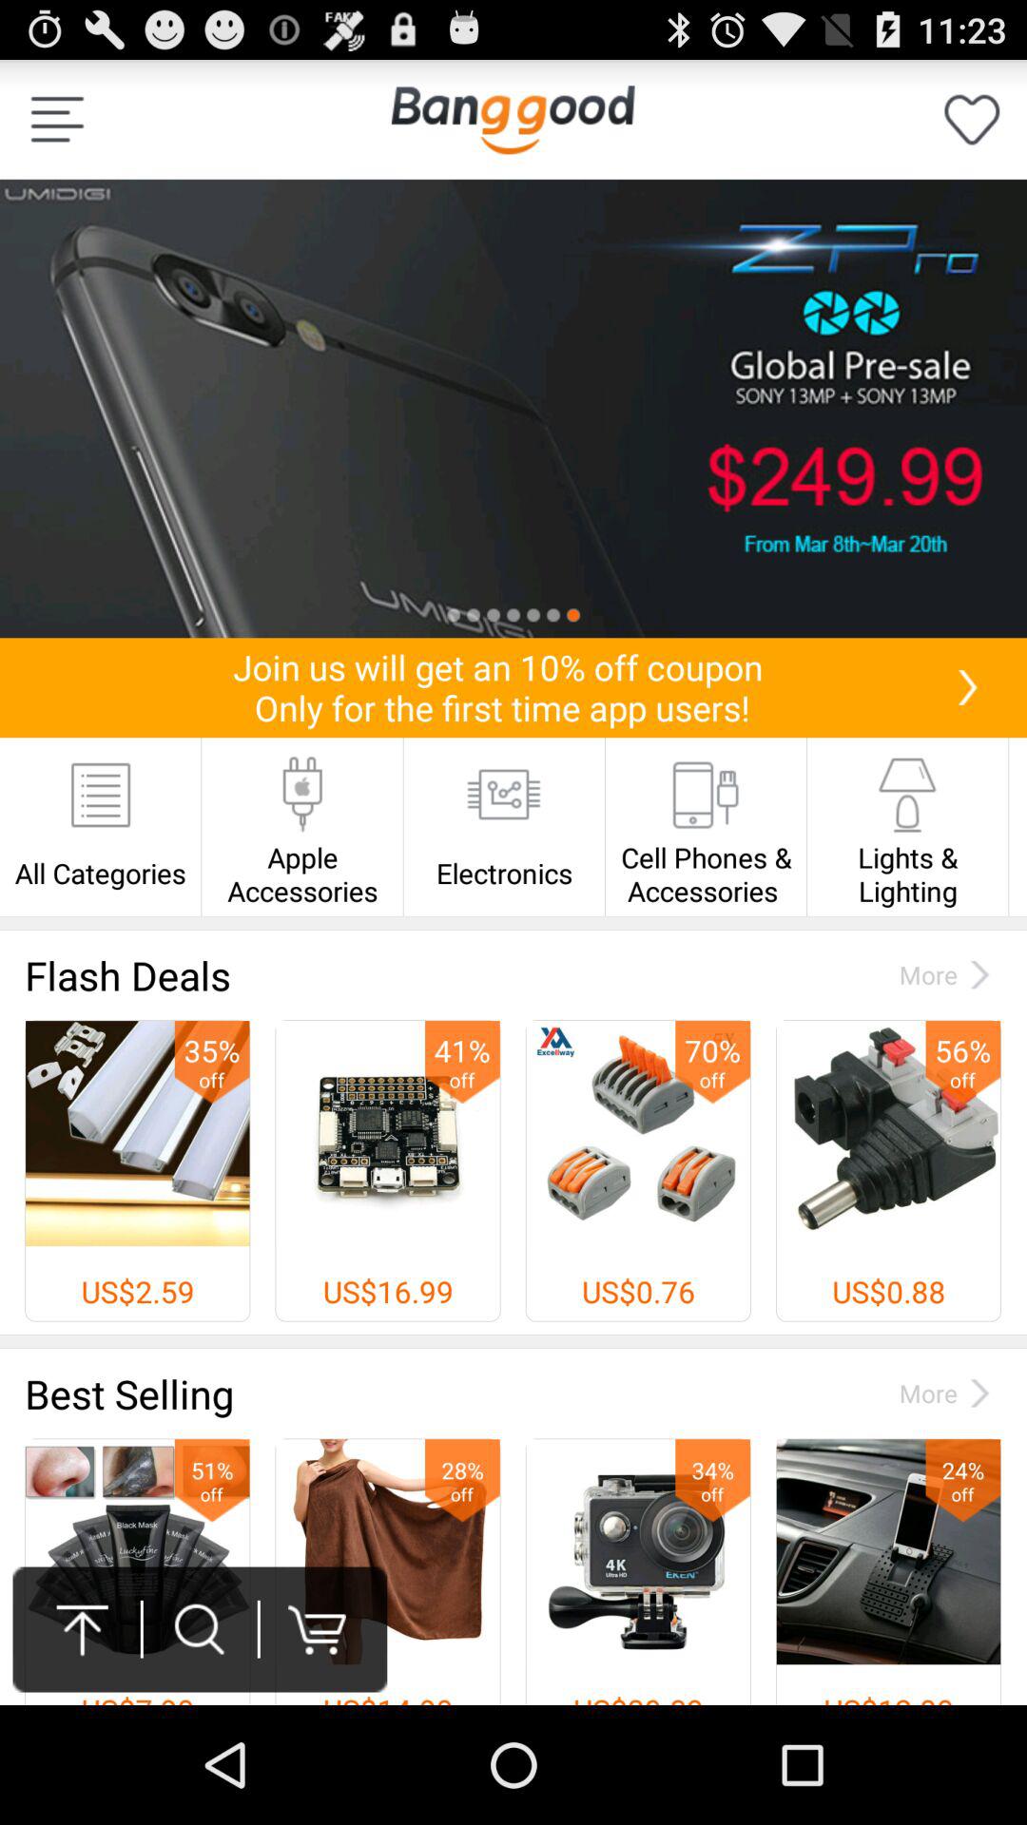 This screenshot has width=1027, height=1825. I want to click on display menu, so click(57, 120).